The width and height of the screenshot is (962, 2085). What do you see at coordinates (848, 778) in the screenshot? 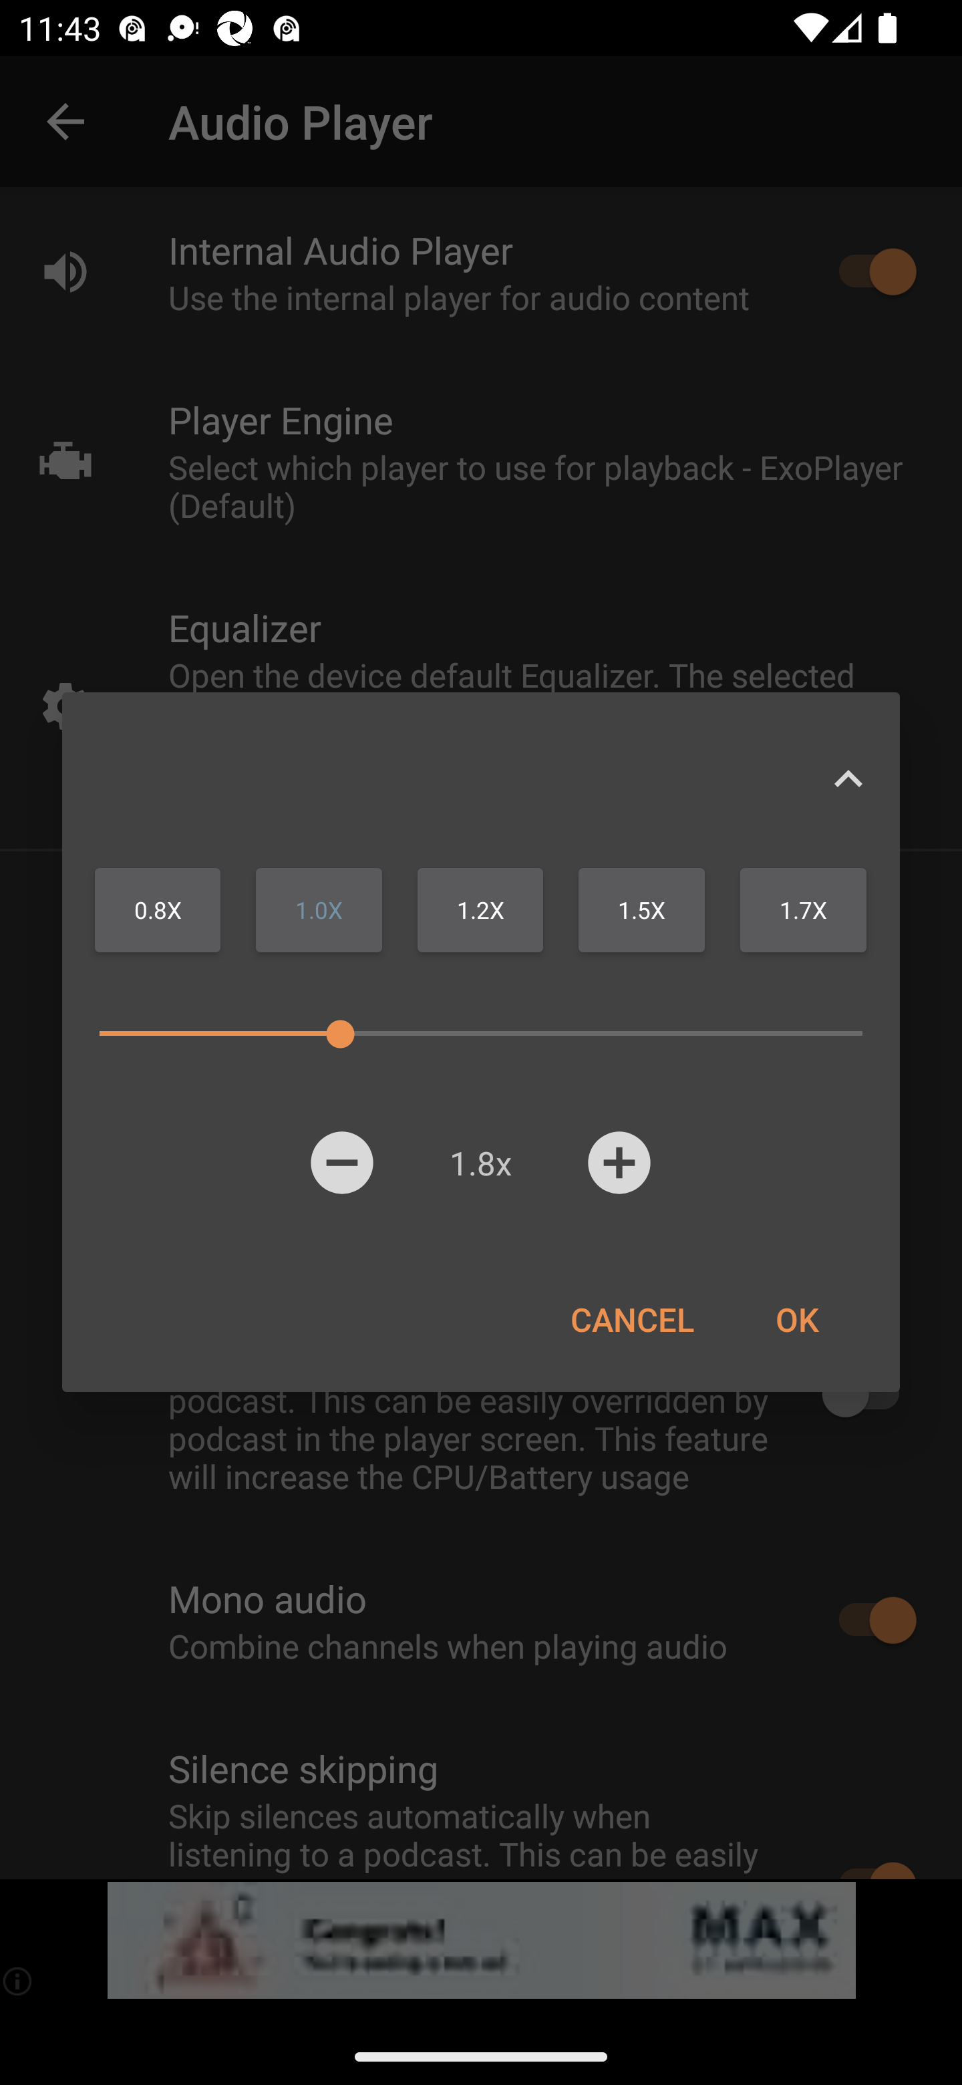
I see `Expand` at bounding box center [848, 778].